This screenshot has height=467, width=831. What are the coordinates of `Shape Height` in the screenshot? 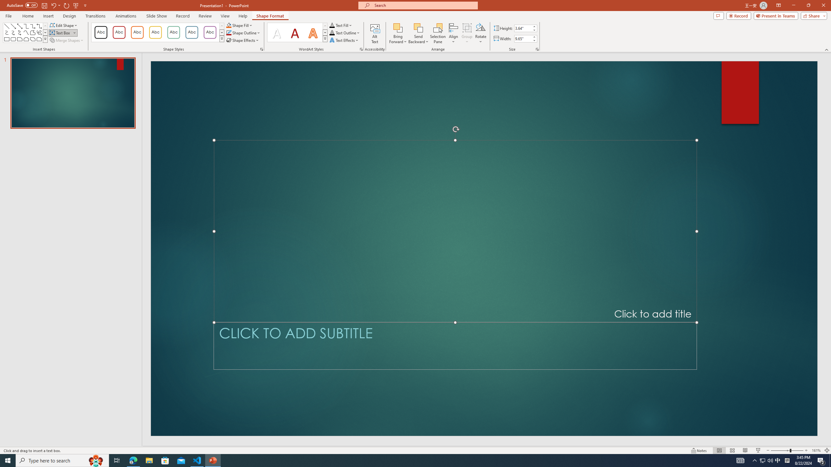 It's located at (523, 28).